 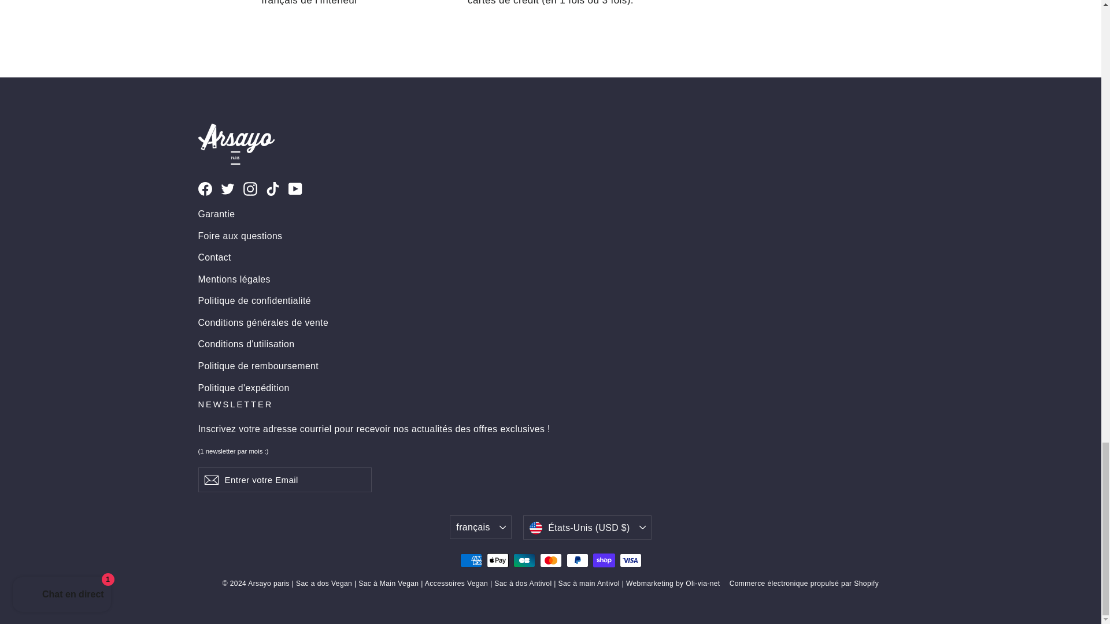 I want to click on Cartes Bancaires, so click(x=524, y=560).